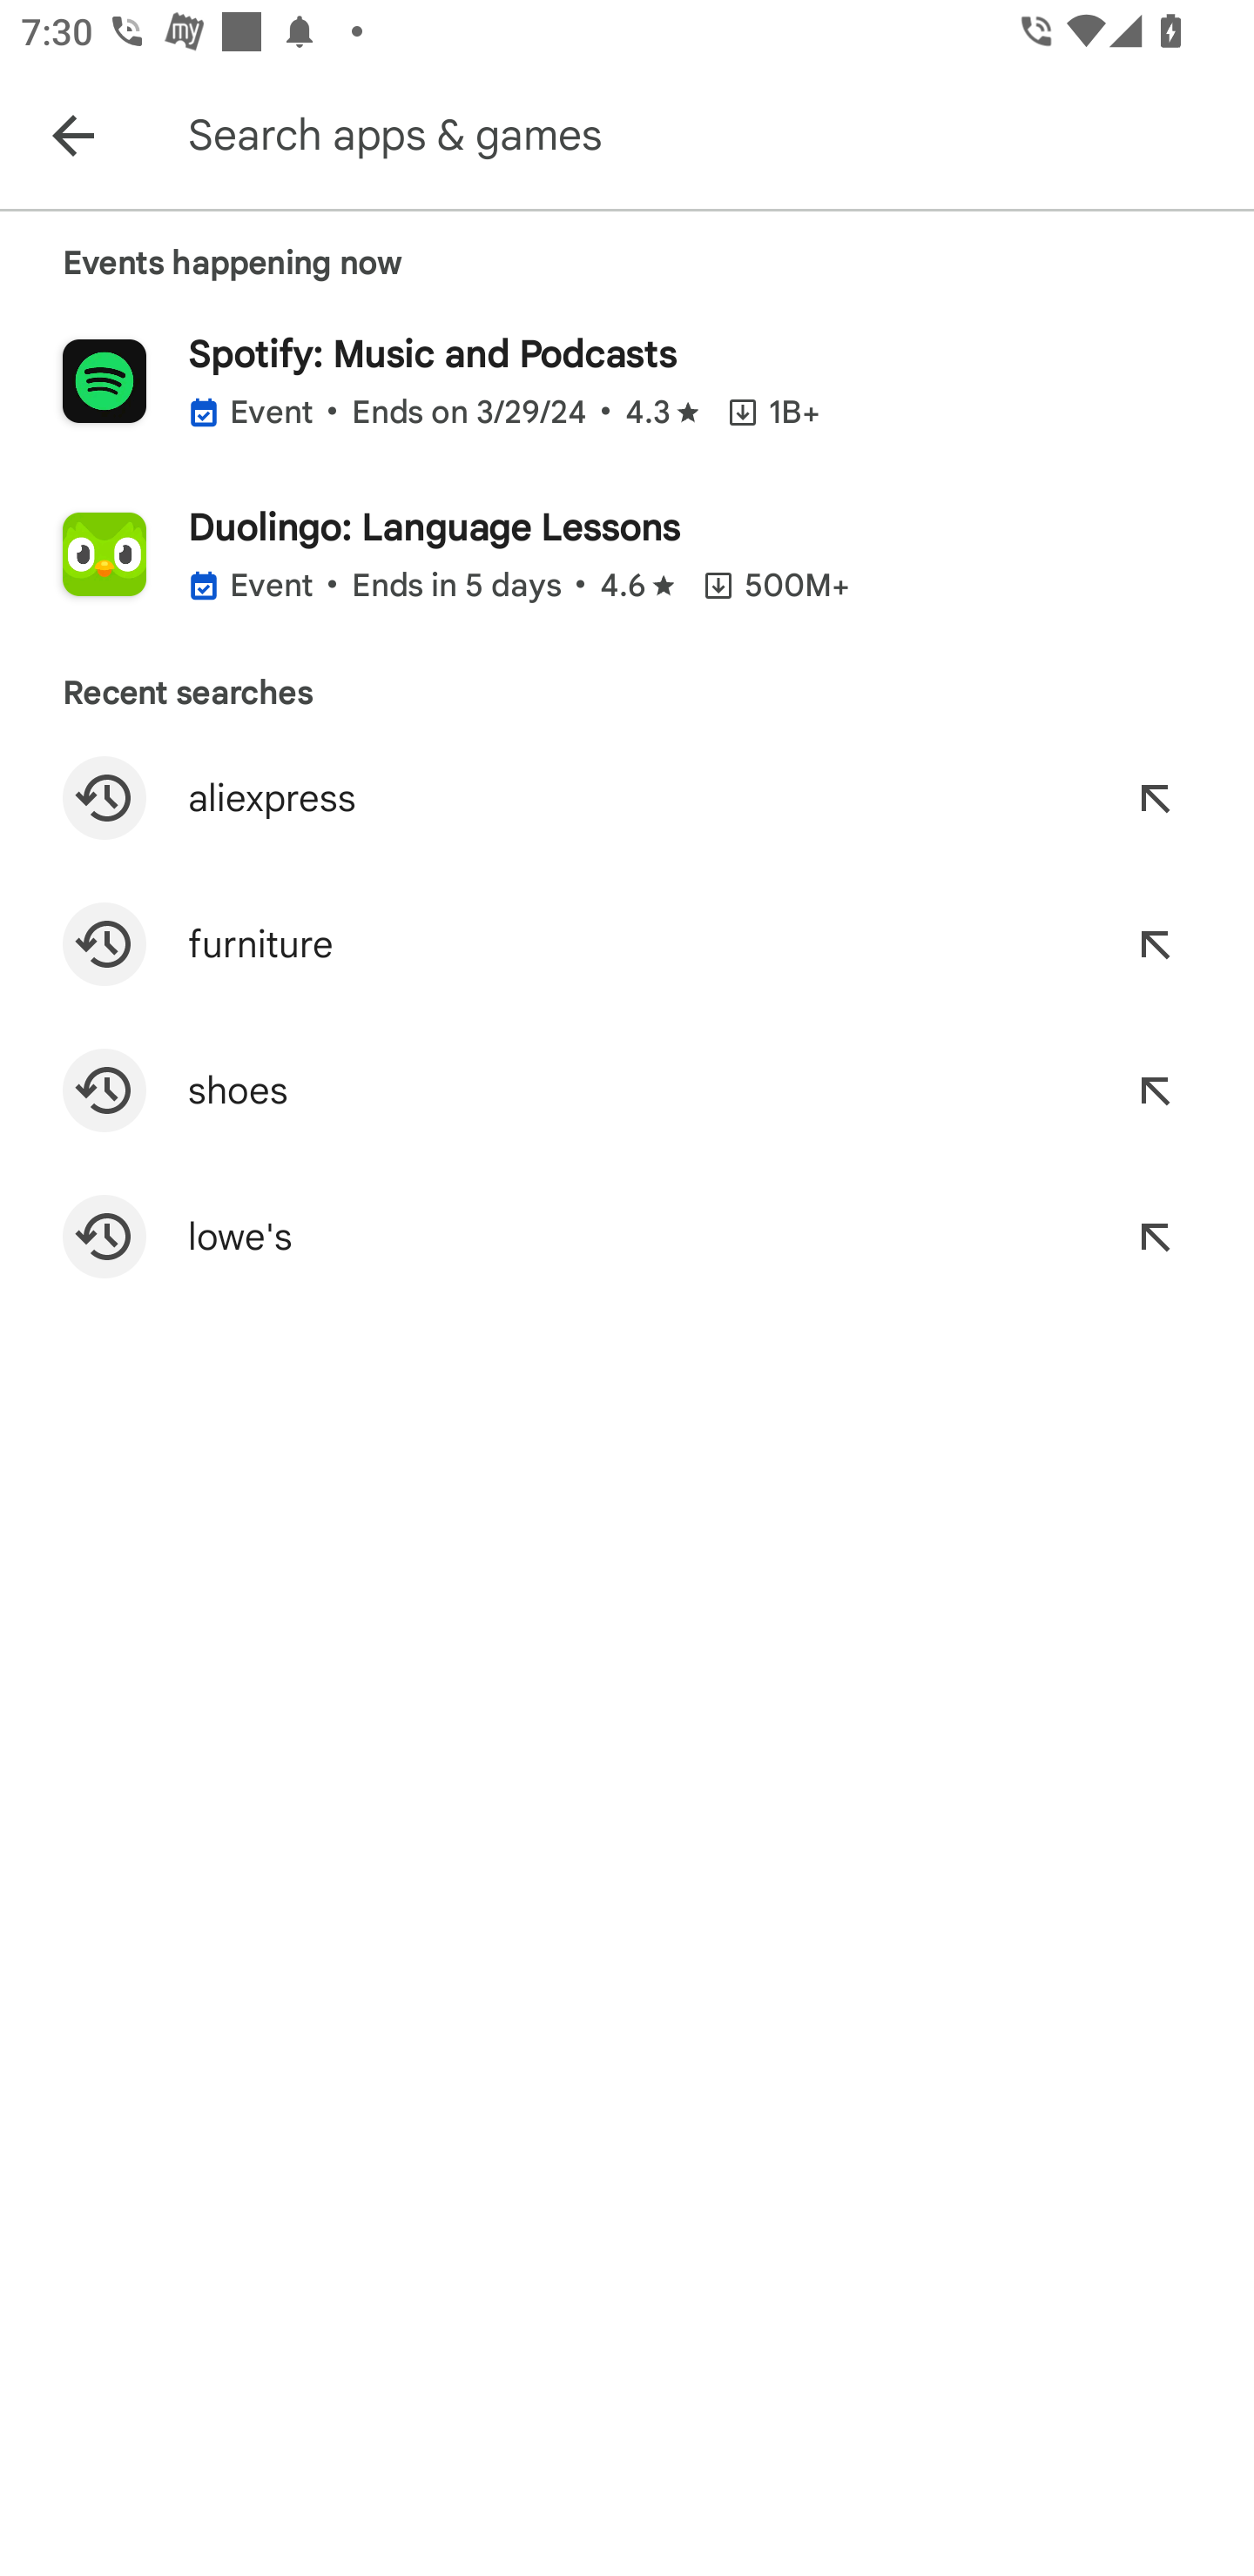 The width and height of the screenshot is (1254, 2576). I want to click on Navigate up, so click(72, 134).